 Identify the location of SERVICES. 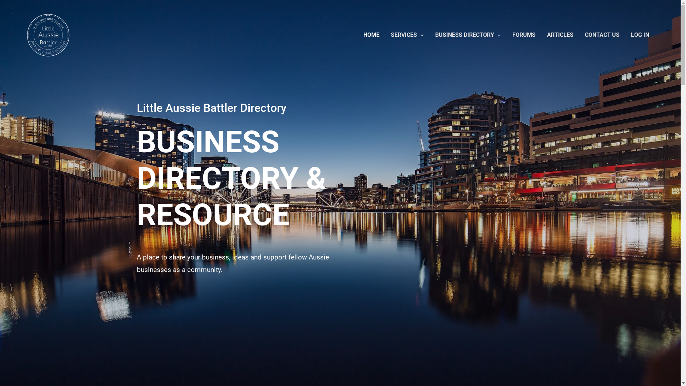
(407, 35).